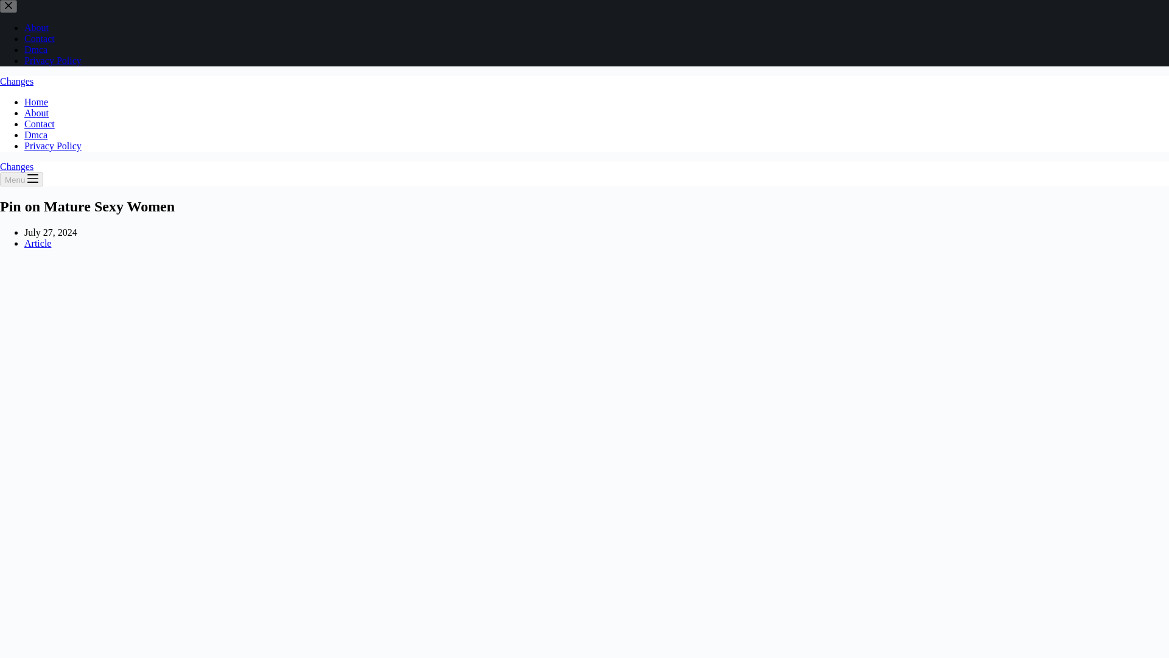 Image resolution: width=1169 pixels, height=658 pixels. Describe the element at coordinates (37, 27) in the screenshot. I see `About` at that location.